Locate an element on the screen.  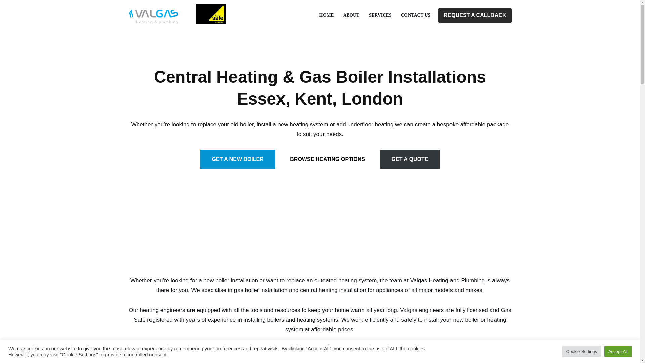
CONTACT US is located at coordinates (416, 15).